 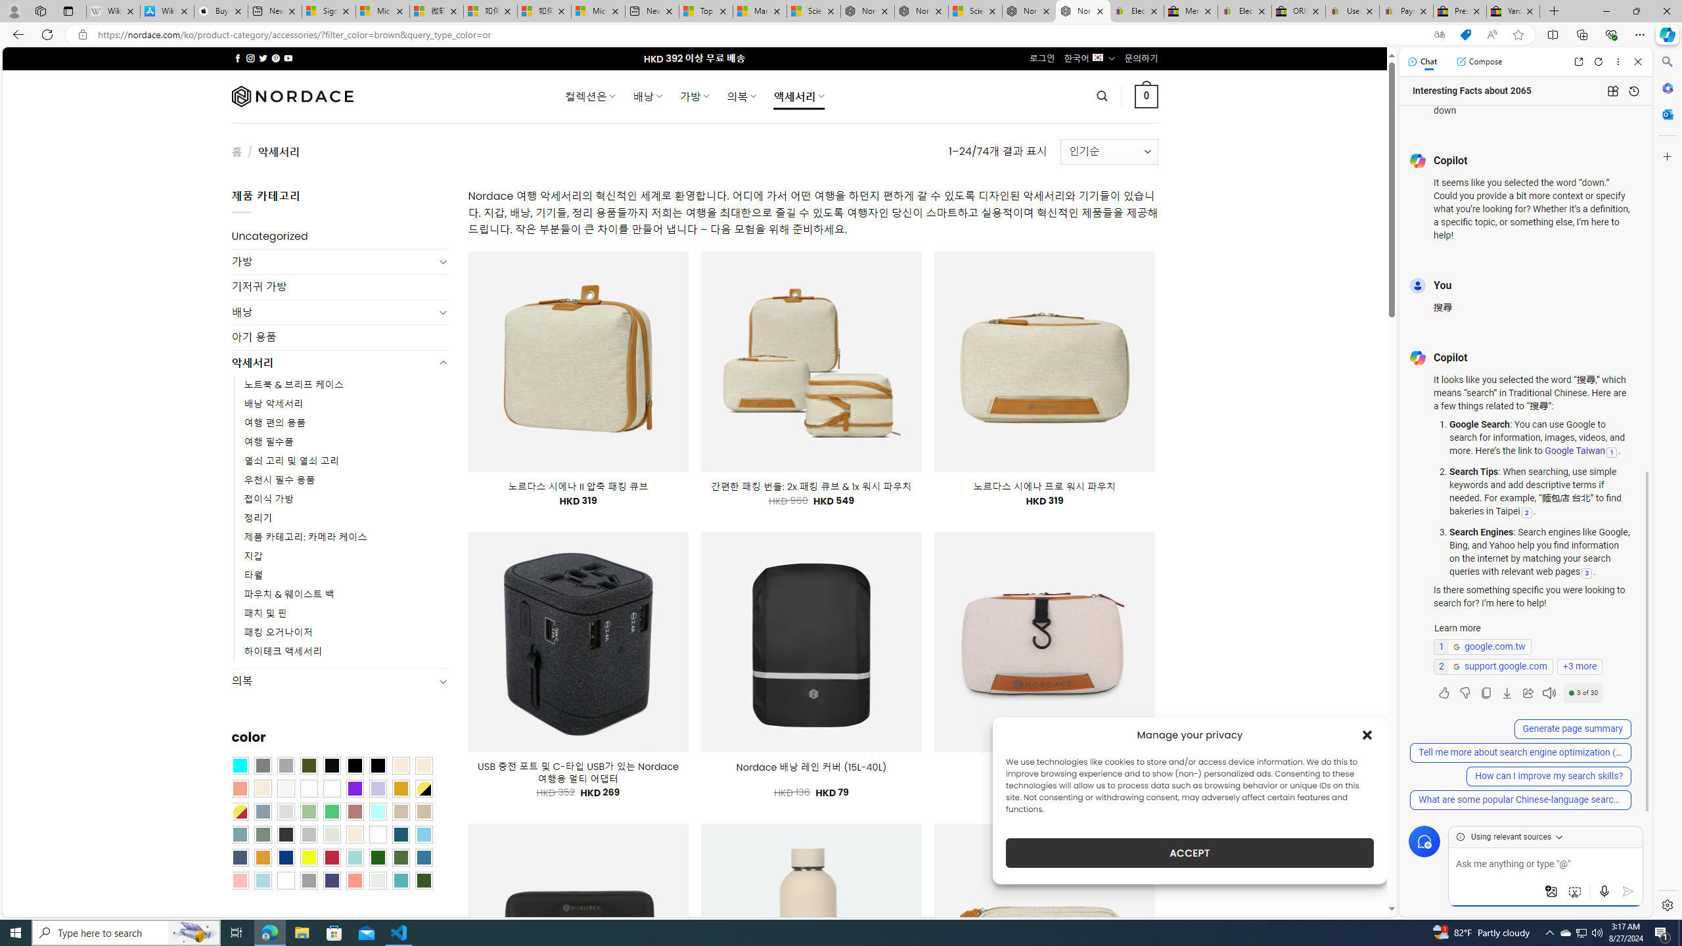 What do you see at coordinates (240, 788) in the screenshot?
I see `Coral` at bounding box center [240, 788].